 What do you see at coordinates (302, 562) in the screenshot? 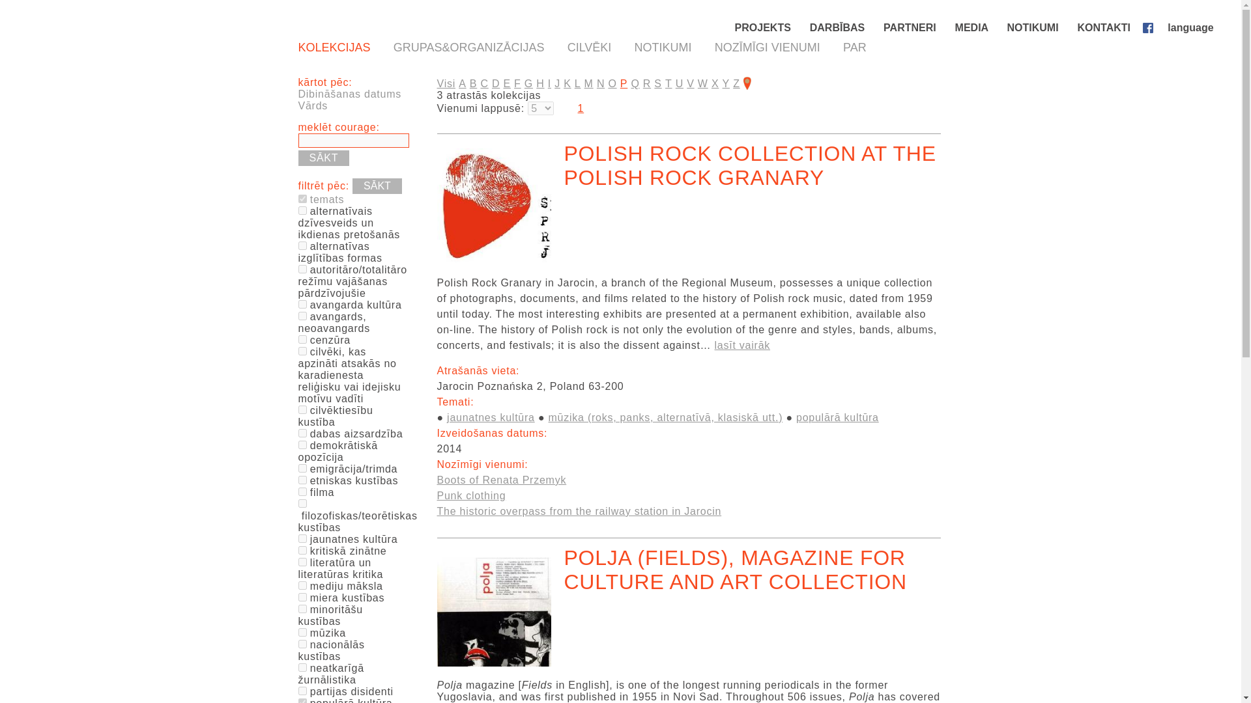
I see `courage:literature` at bounding box center [302, 562].